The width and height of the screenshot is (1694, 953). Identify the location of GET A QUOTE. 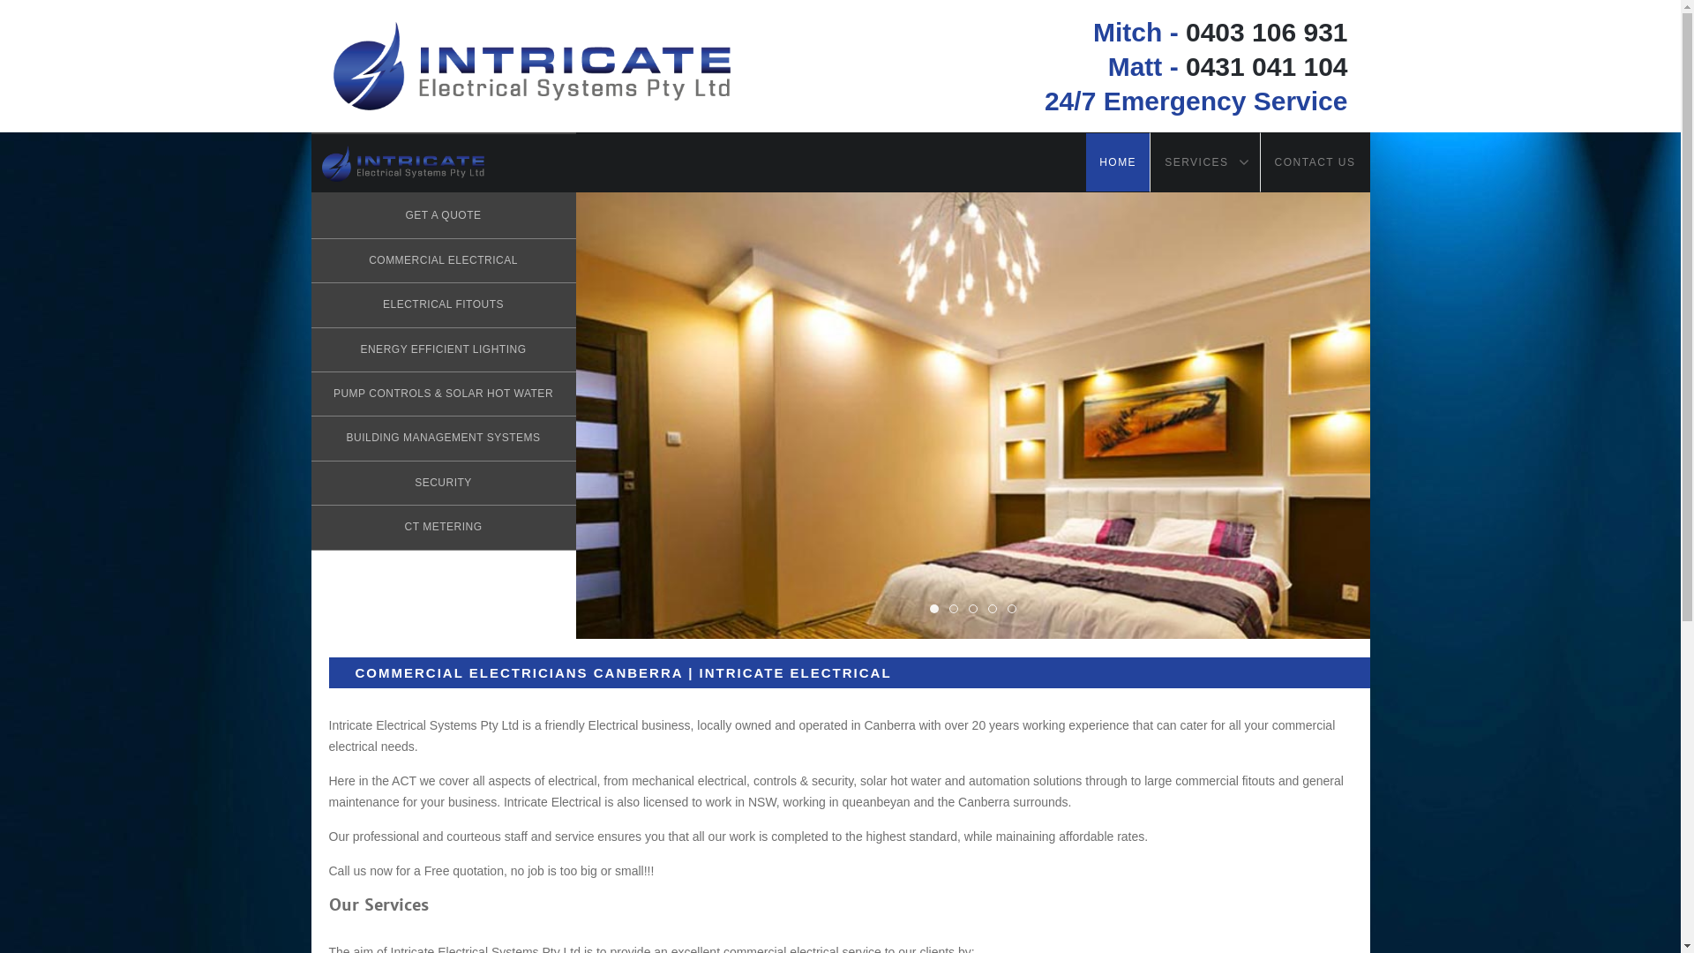
(443, 216).